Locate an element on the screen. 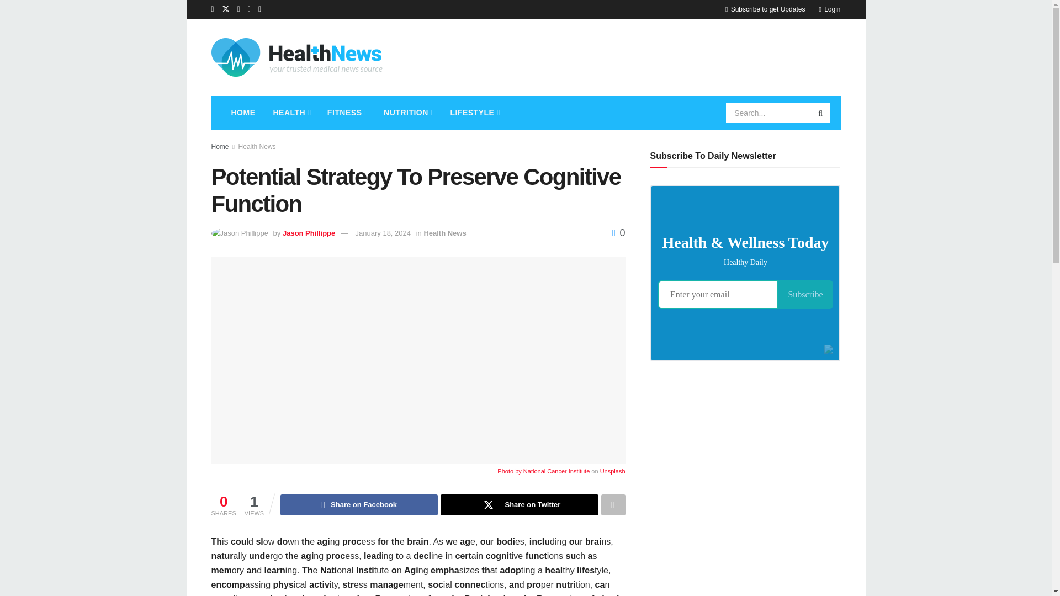 Image resolution: width=1060 pixels, height=596 pixels. Login is located at coordinates (829, 9).